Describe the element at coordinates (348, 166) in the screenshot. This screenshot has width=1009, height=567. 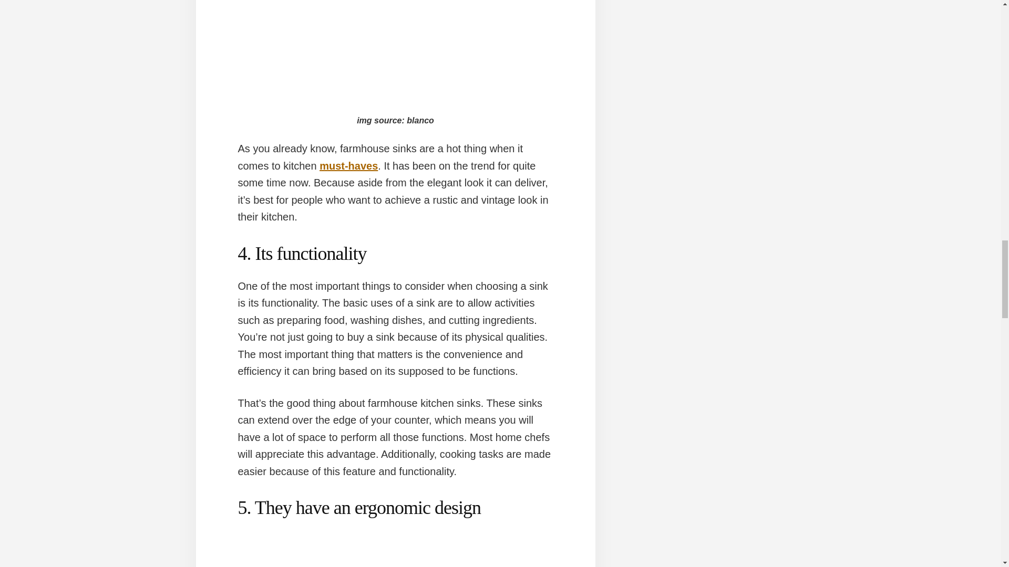
I see `must-haves` at that location.